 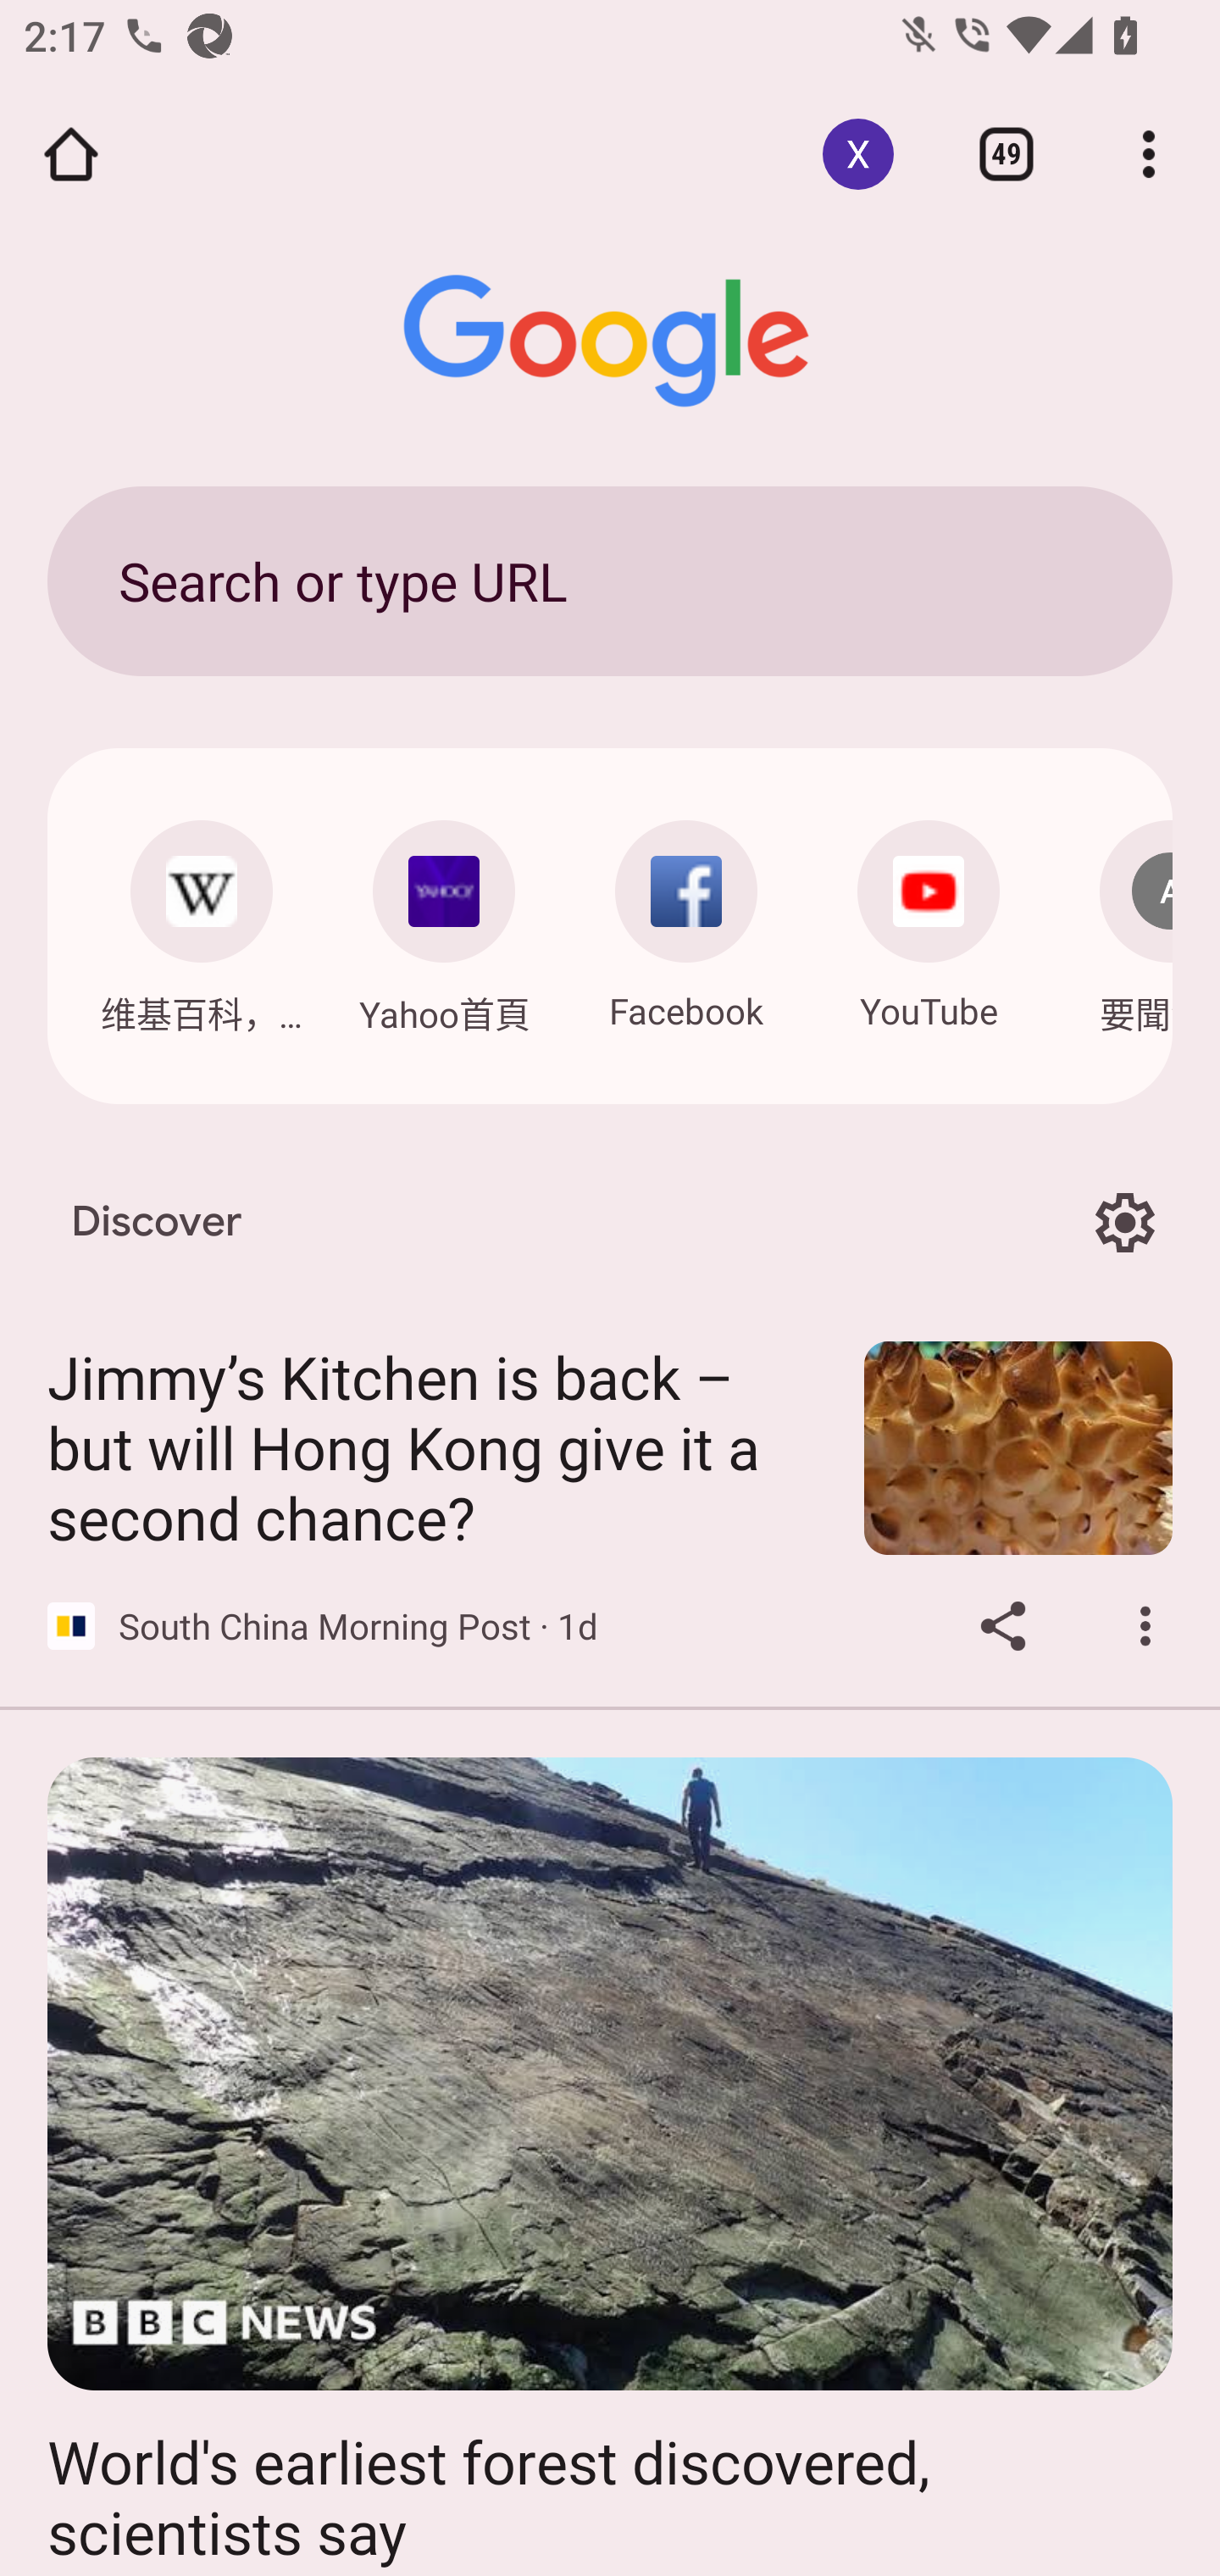 What do you see at coordinates (1124, 1222) in the screenshot?
I see `Options for Discover` at bounding box center [1124, 1222].